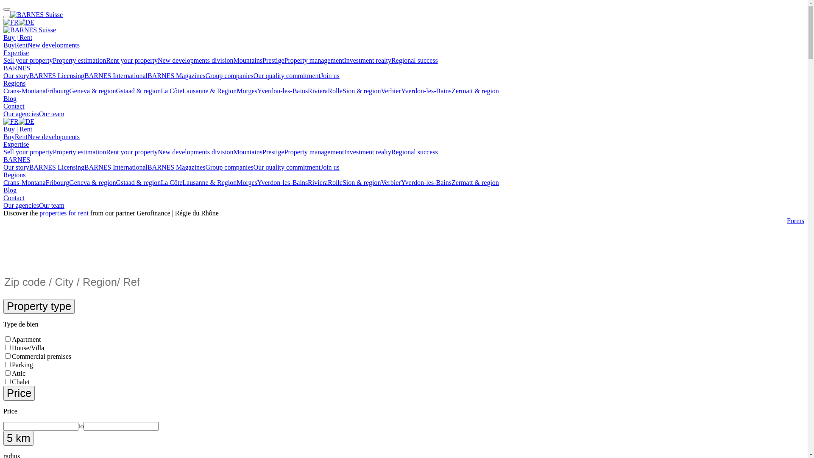  I want to click on Prestige, so click(273, 60).